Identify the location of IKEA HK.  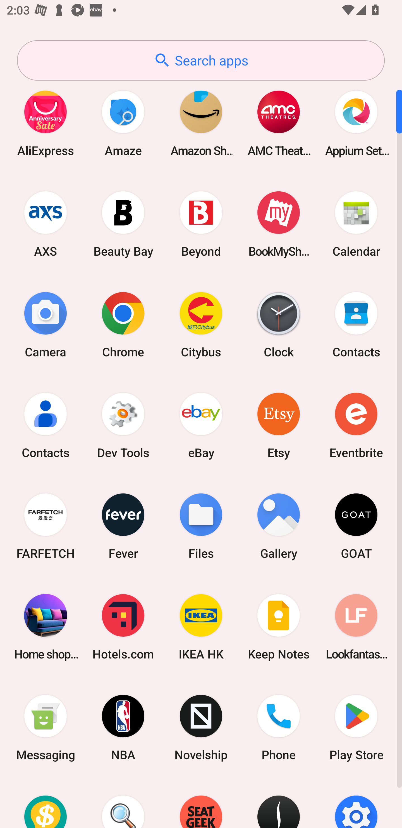
(201, 627).